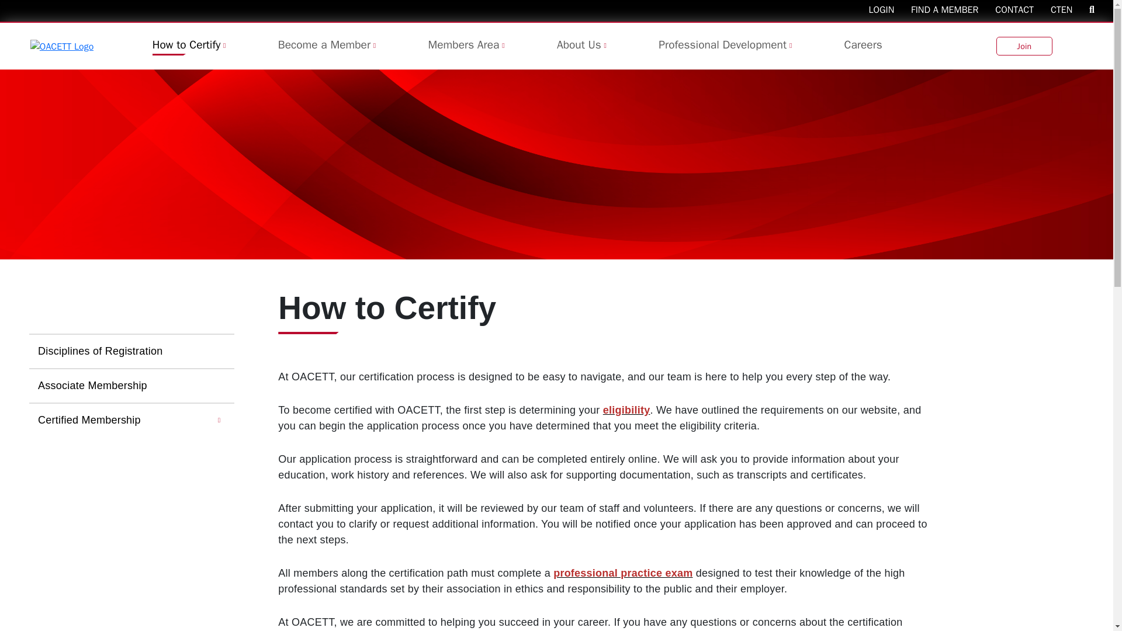  Describe the element at coordinates (888, 9) in the screenshot. I see `LOGIN` at that location.